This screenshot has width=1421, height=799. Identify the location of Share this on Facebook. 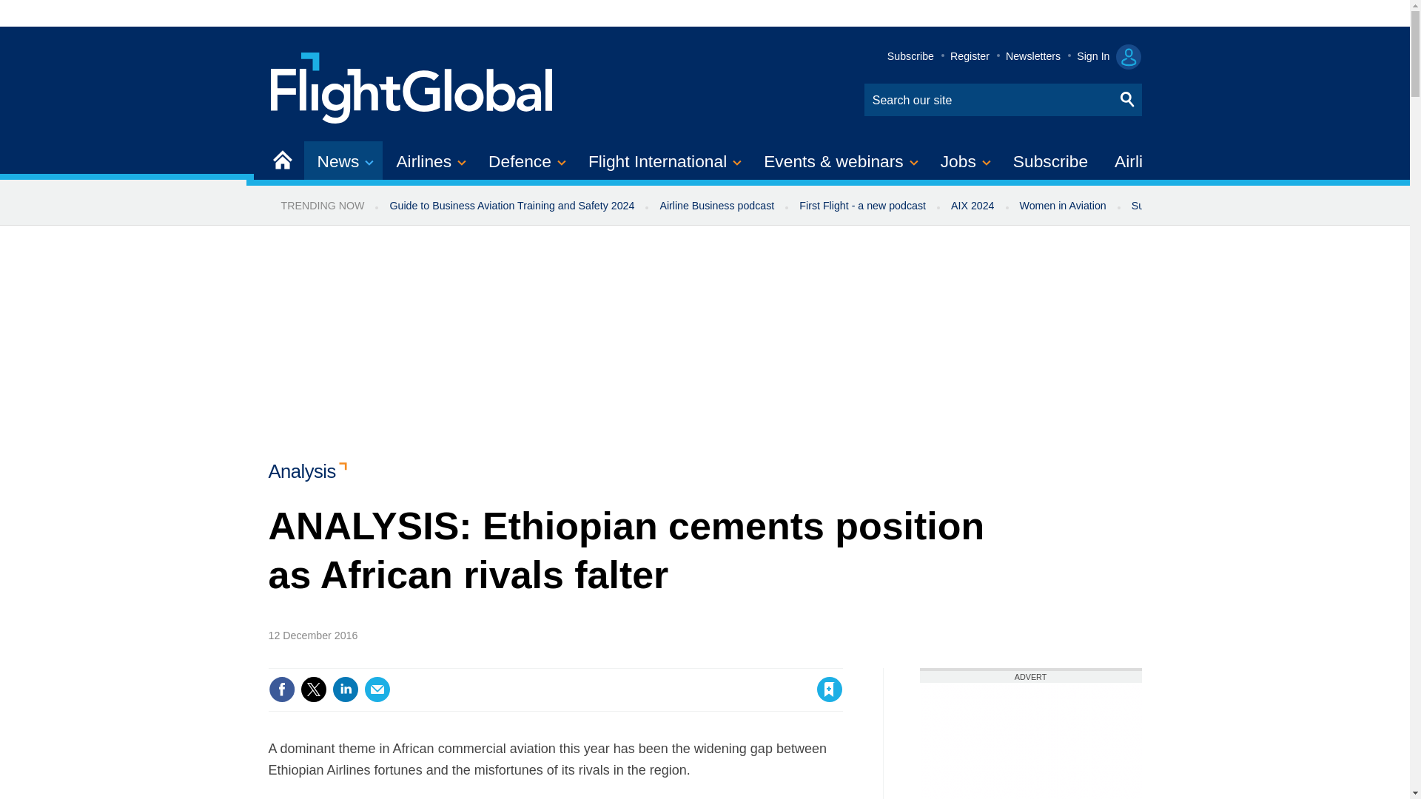
(281, 690).